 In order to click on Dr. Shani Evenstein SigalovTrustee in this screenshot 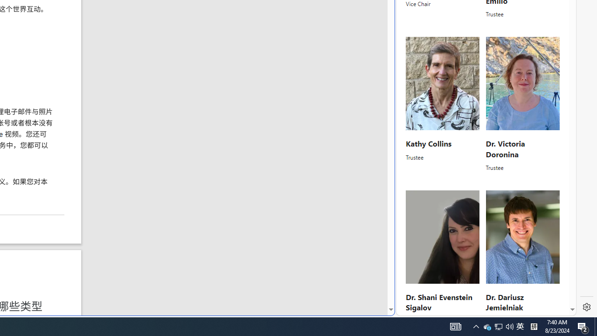, I will do `click(443, 258)`.